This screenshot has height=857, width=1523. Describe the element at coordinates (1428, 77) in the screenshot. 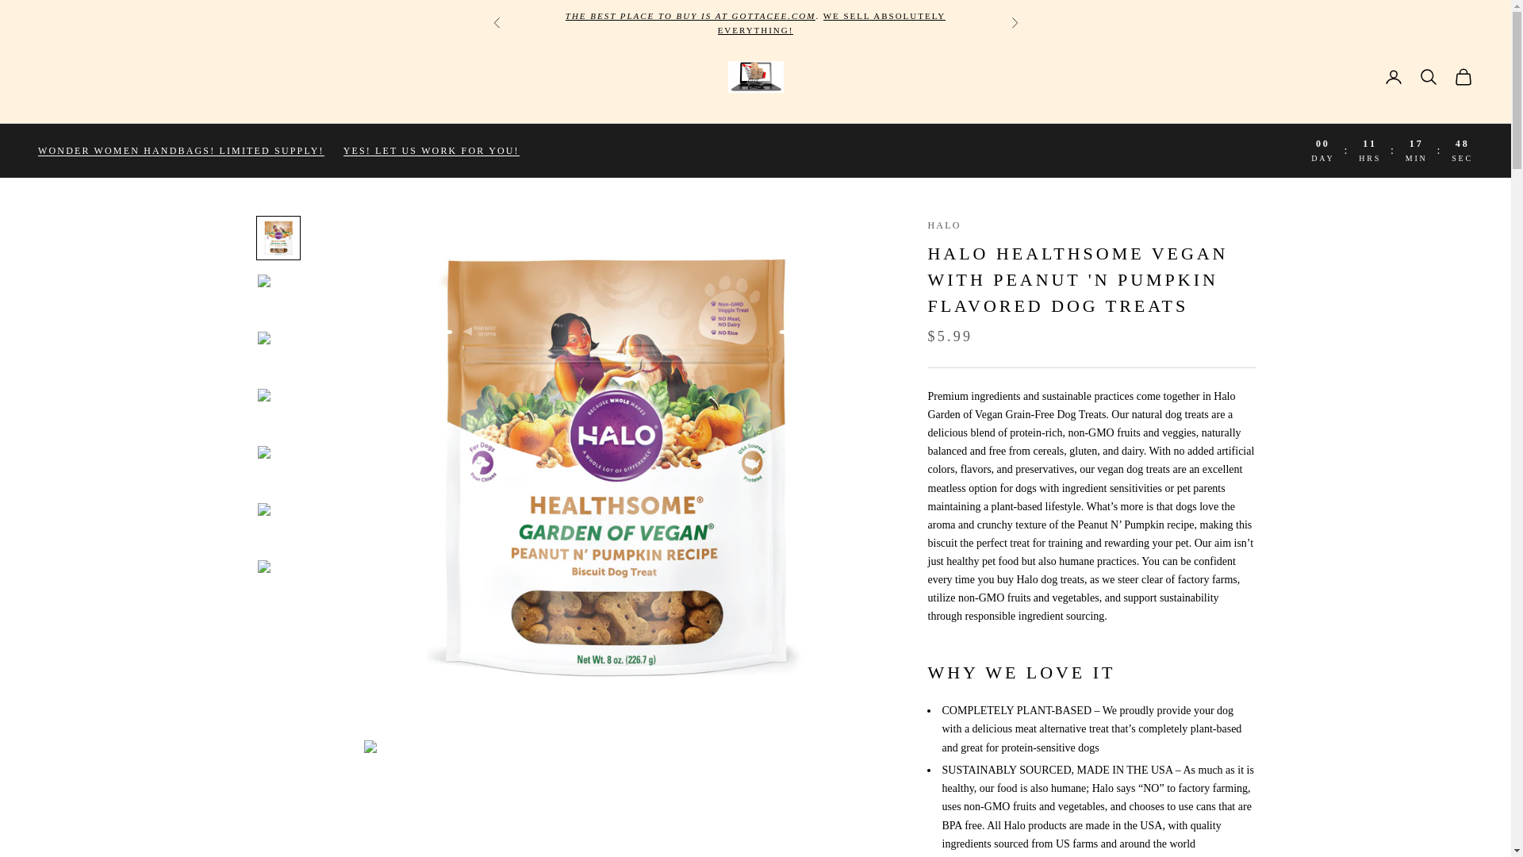

I see `Open search` at that location.